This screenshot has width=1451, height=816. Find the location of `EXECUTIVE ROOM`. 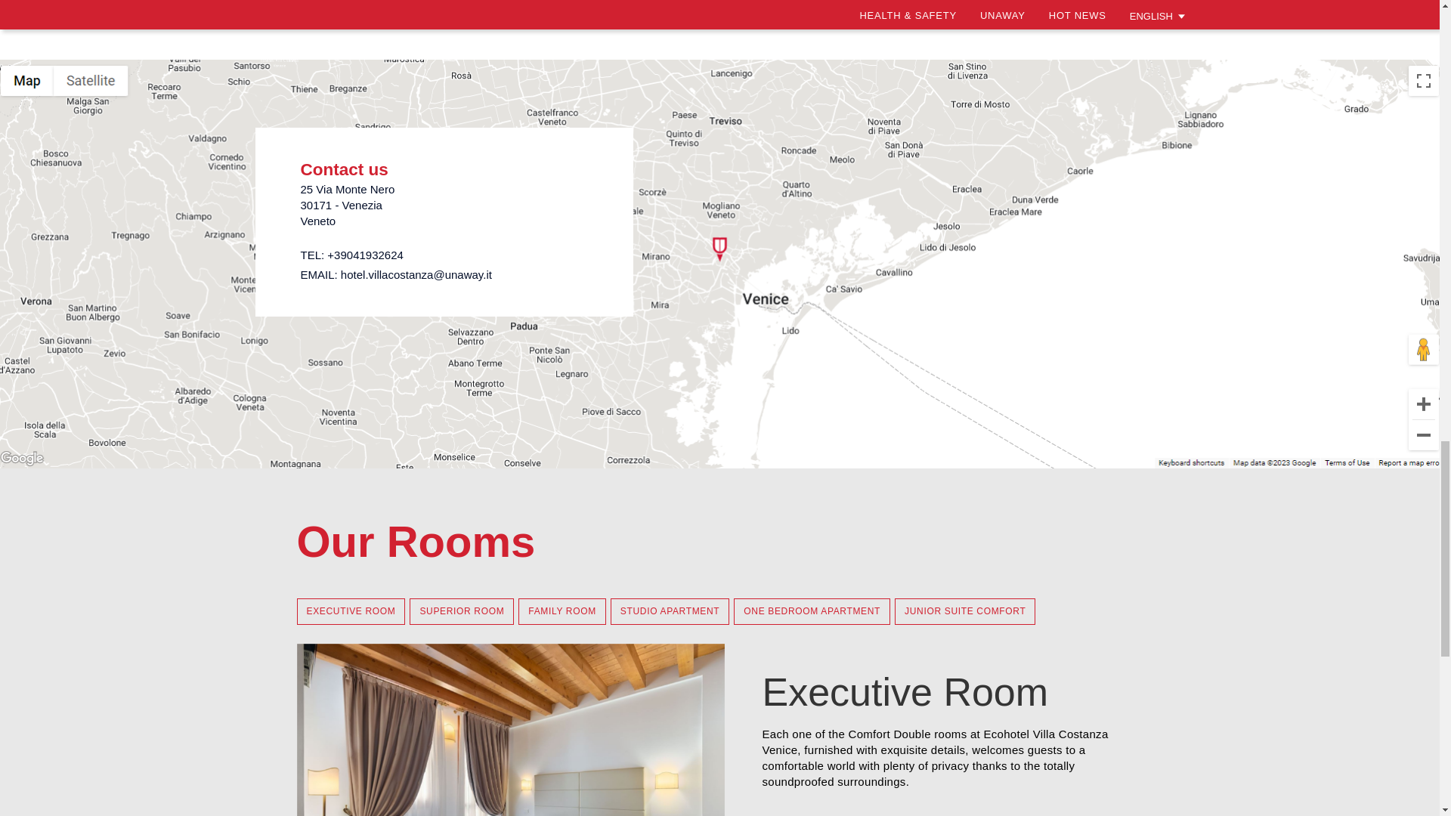

EXECUTIVE ROOM is located at coordinates (350, 611).